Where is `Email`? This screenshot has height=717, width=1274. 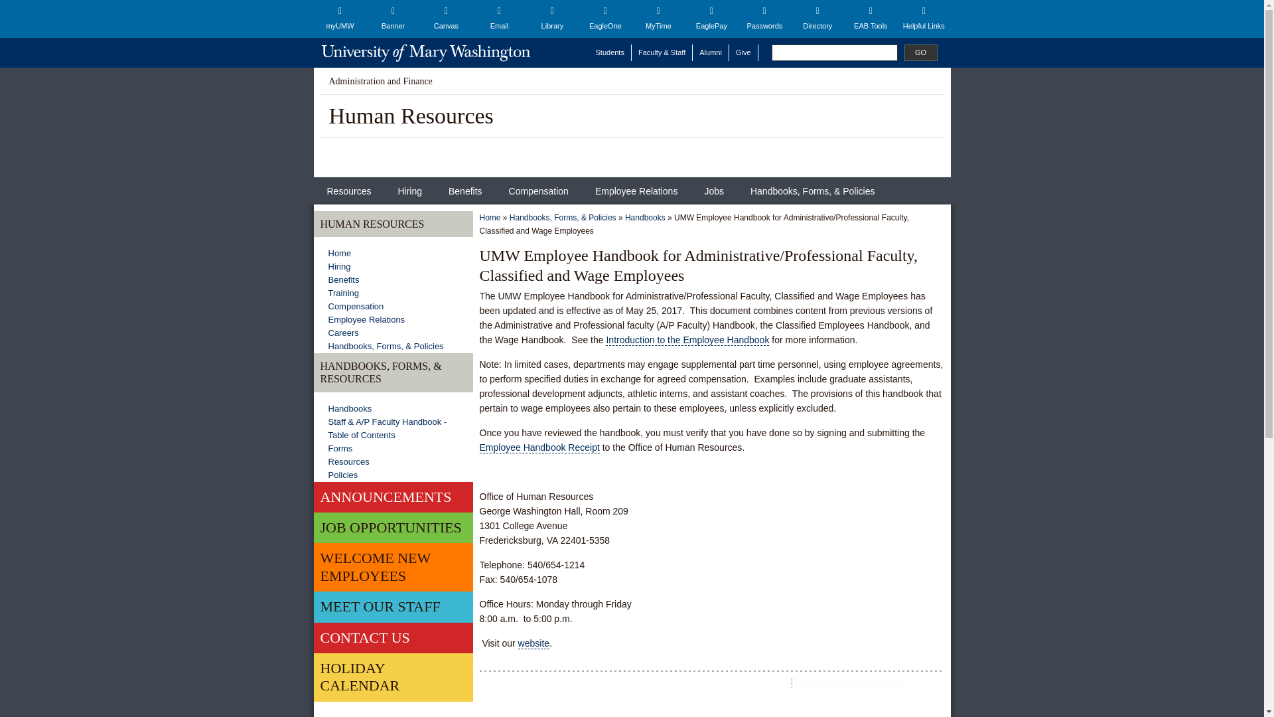
Email is located at coordinates (499, 19).